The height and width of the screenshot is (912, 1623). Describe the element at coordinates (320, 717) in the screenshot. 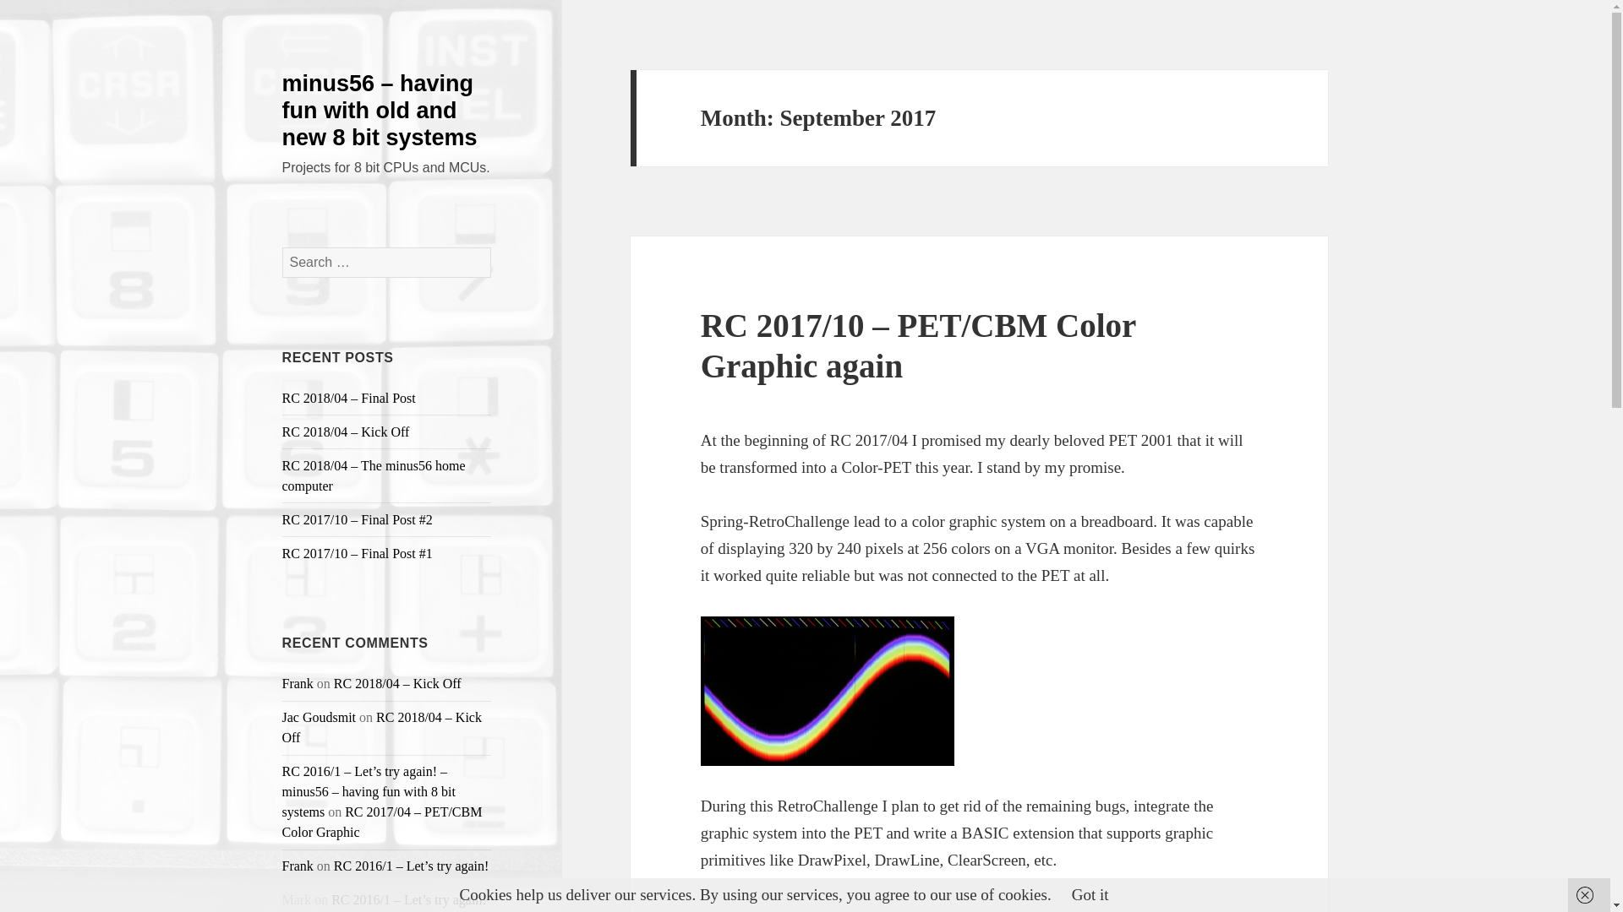

I see `Jac Goudsmit` at that location.